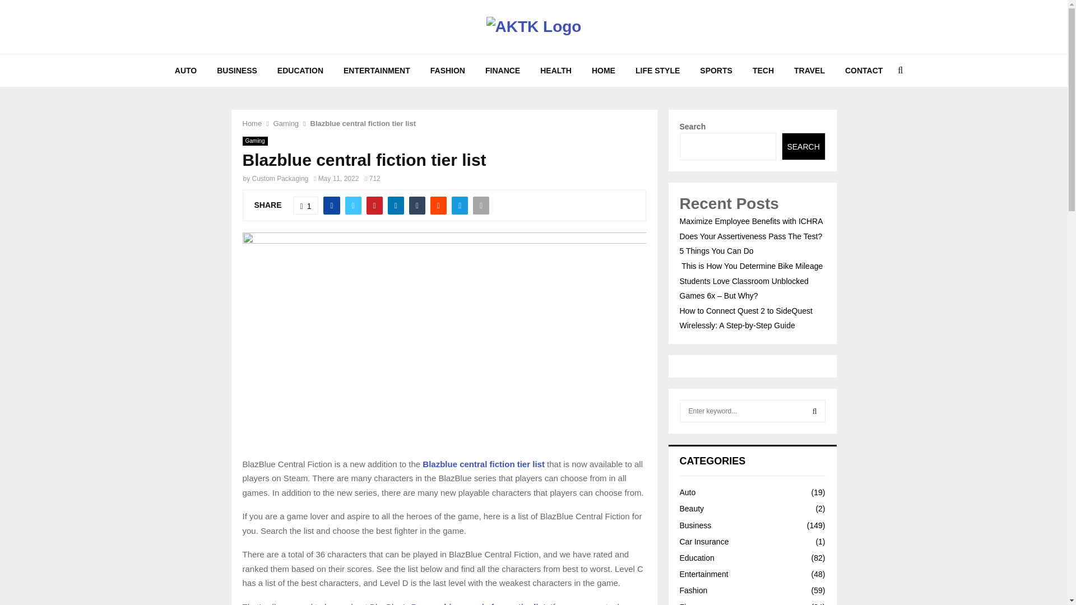 This screenshot has width=1076, height=605. What do you see at coordinates (305, 206) in the screenshot?
I see `Like` at bounding box center [305, 206].